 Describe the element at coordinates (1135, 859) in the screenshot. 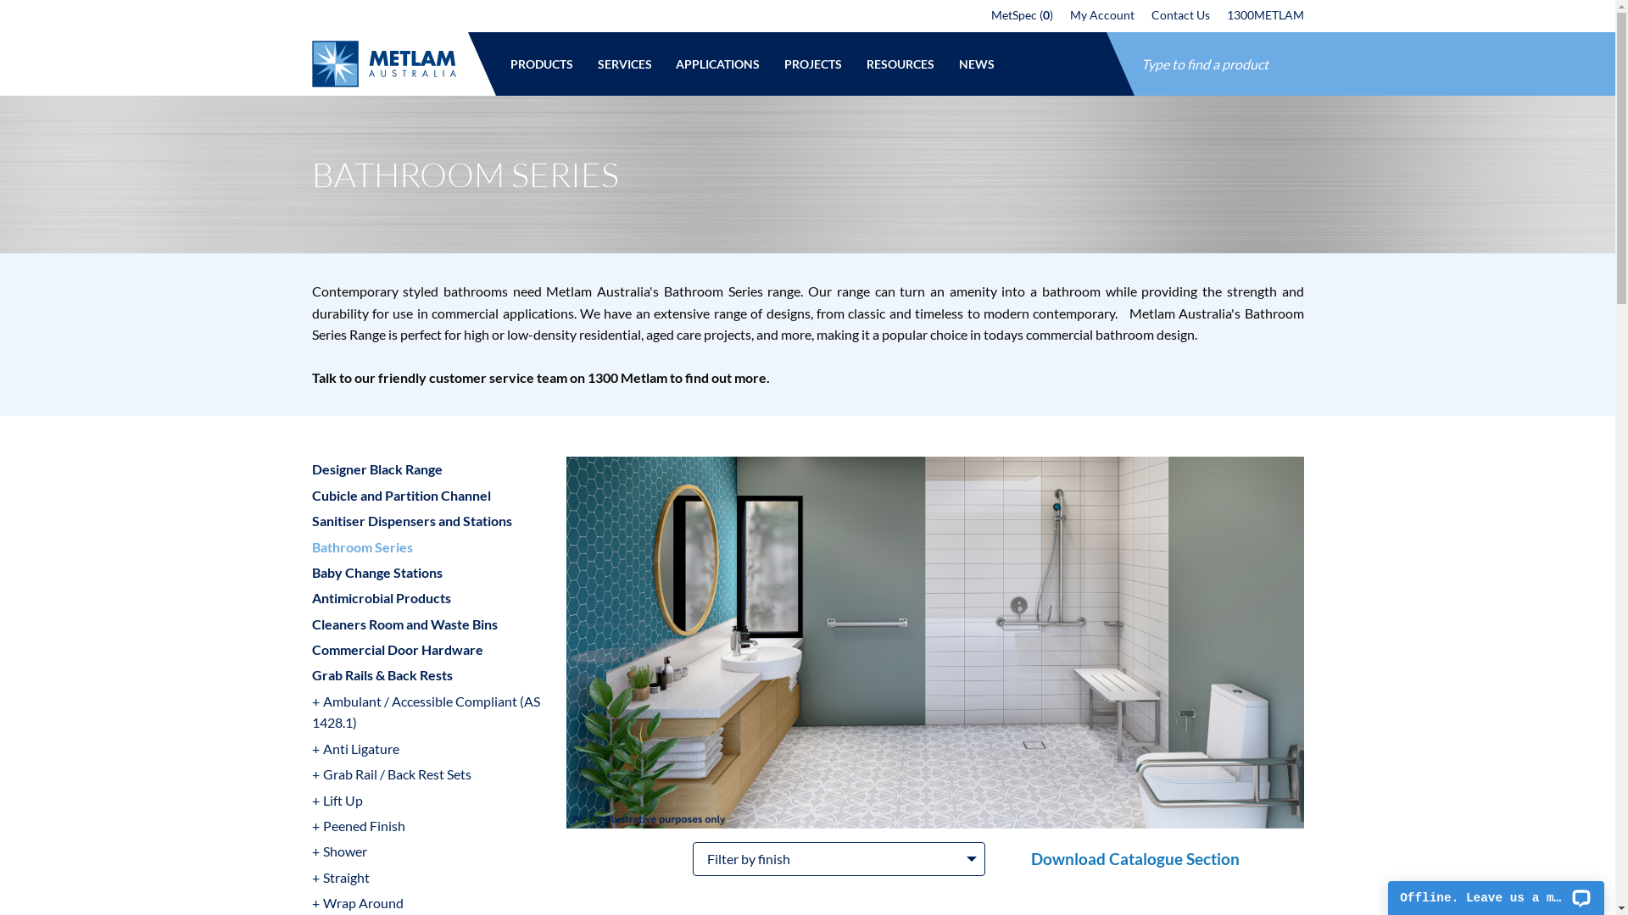

I see `Download Catalogue Section` at that location.